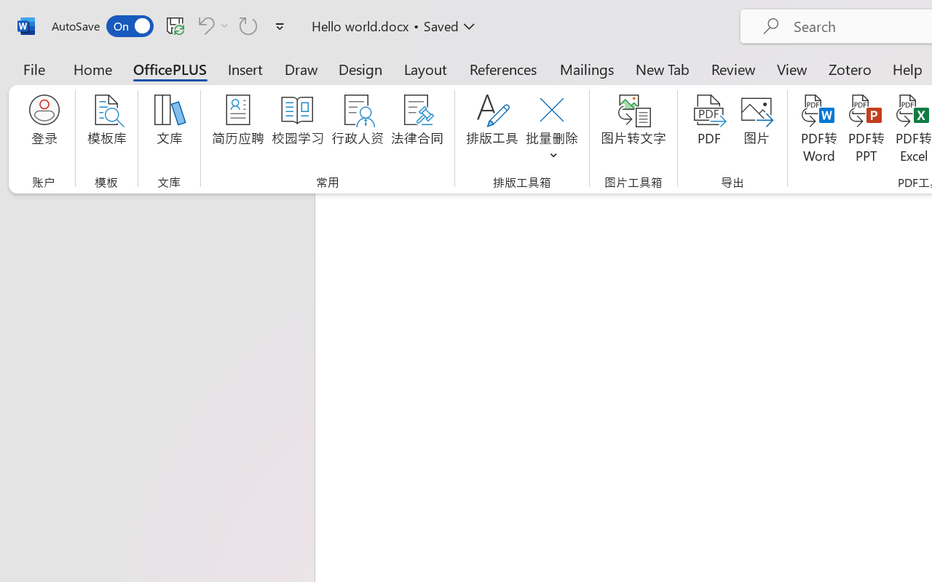 The width and height of the screenshot is (932, 582). Describe the element at coordinates (502, 68) in the screenshot. I see `References` at that location.